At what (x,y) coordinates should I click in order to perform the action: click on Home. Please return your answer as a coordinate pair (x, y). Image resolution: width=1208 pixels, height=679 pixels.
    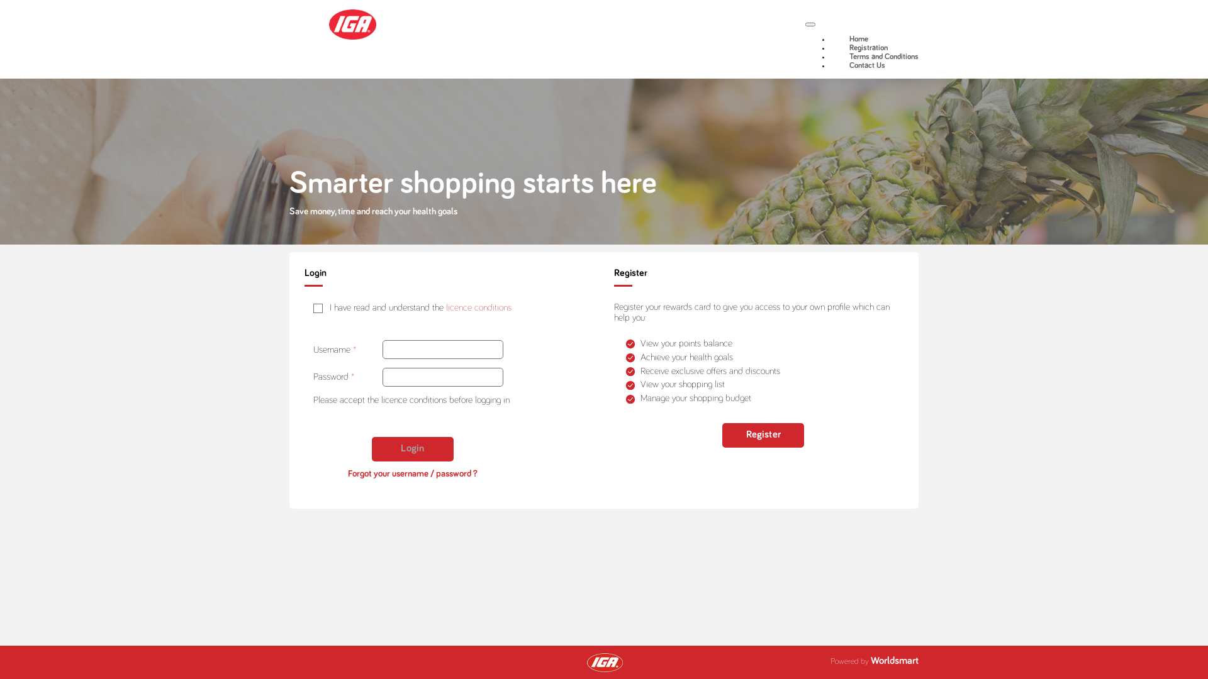
    Looking at the image, I should click on (859, 39).